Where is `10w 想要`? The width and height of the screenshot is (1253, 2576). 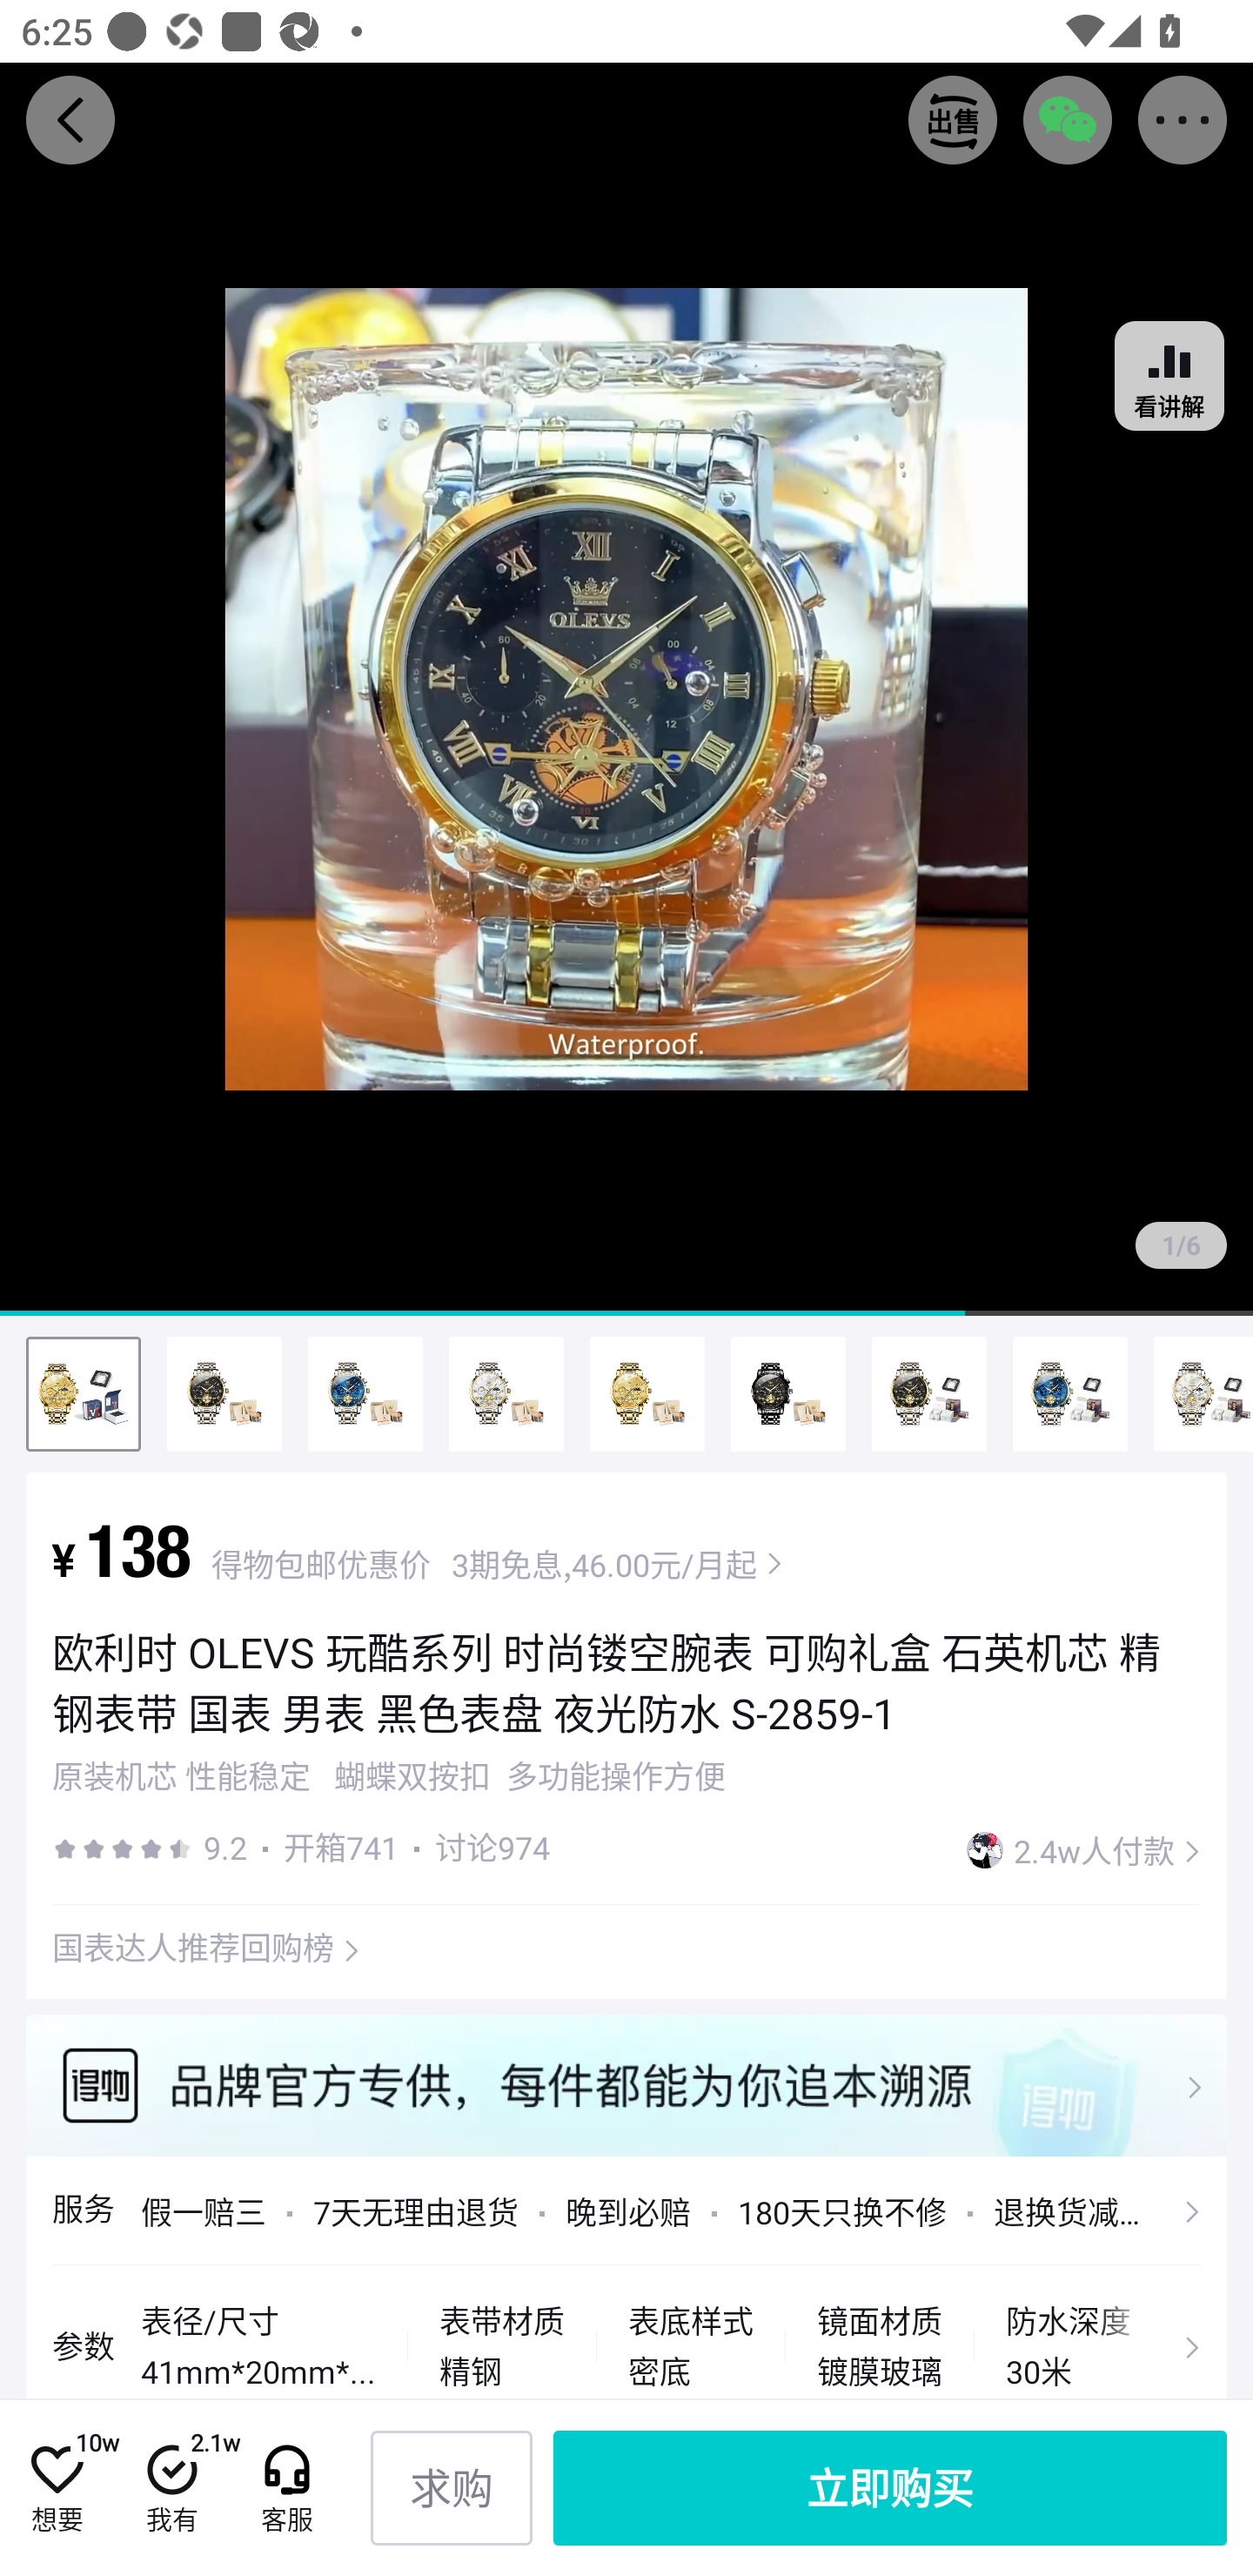 10w 想要 is located at coordinates (57, 2488).